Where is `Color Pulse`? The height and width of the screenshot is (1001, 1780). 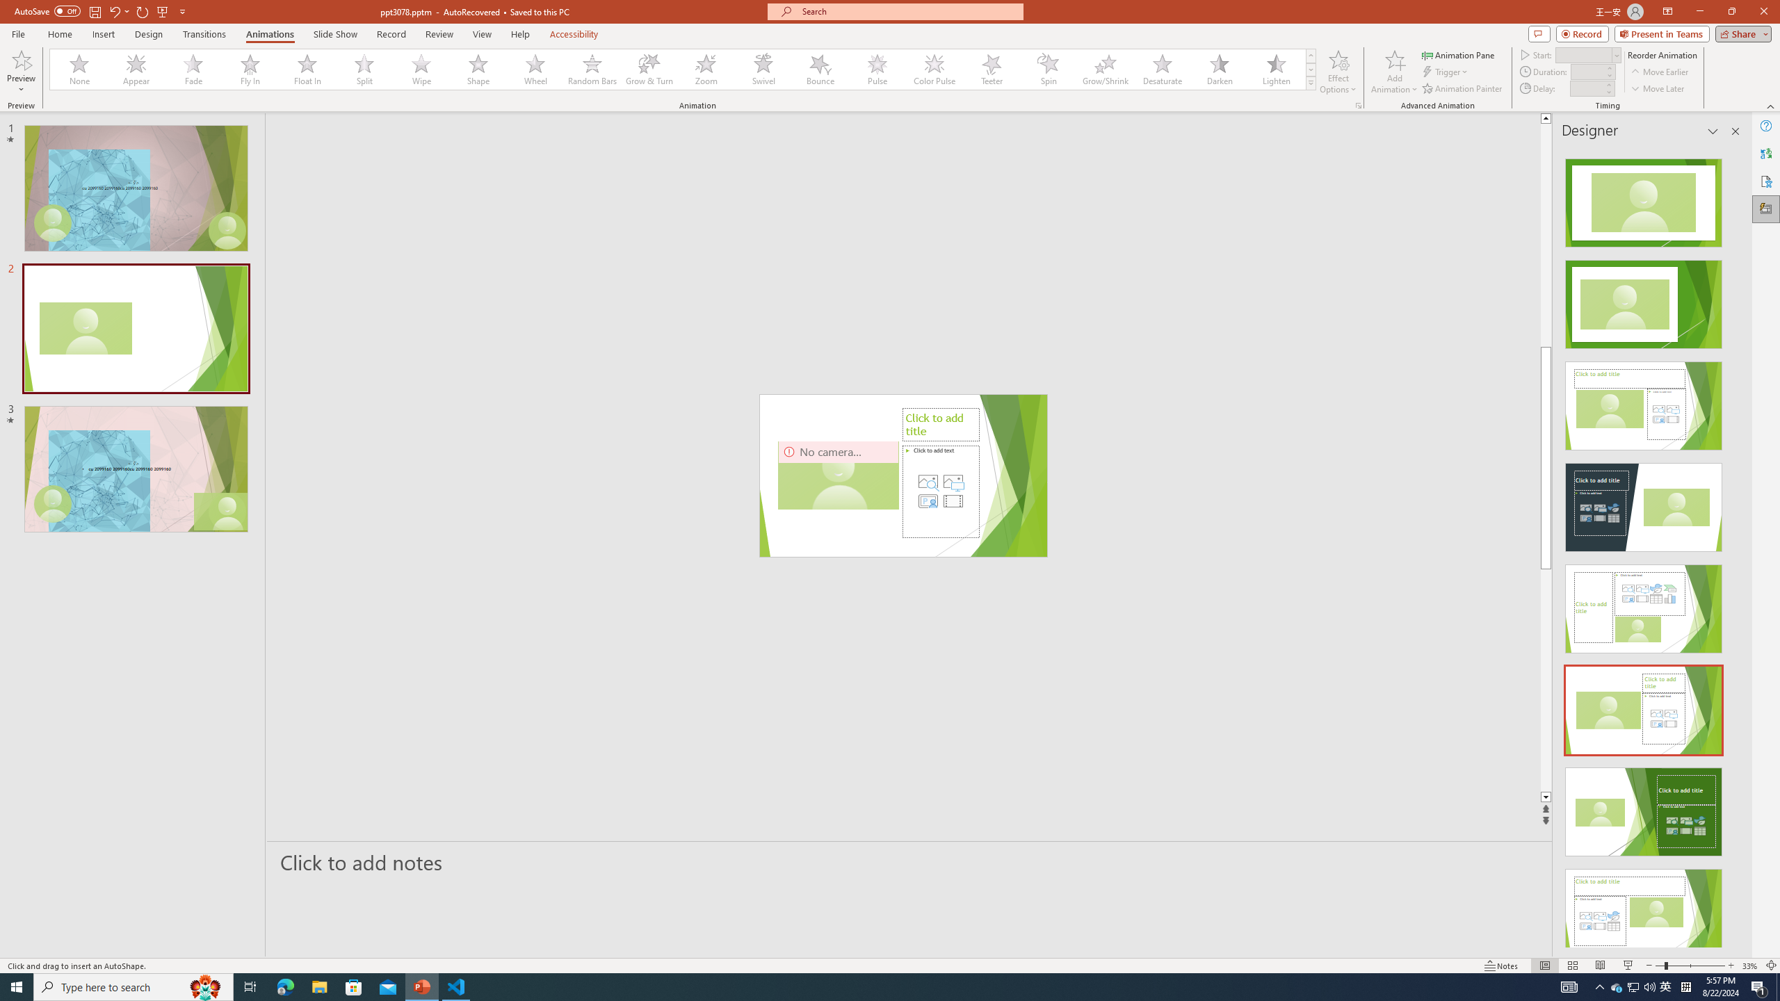
Color Pulse is located at coordinates (934, 70).